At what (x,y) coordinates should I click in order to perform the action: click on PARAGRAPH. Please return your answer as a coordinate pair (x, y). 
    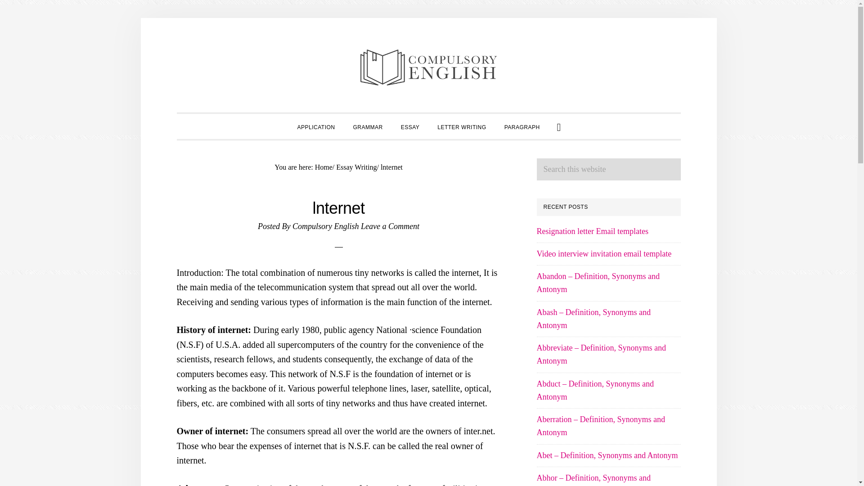
    Looking at the image, I should click on (522, 126).